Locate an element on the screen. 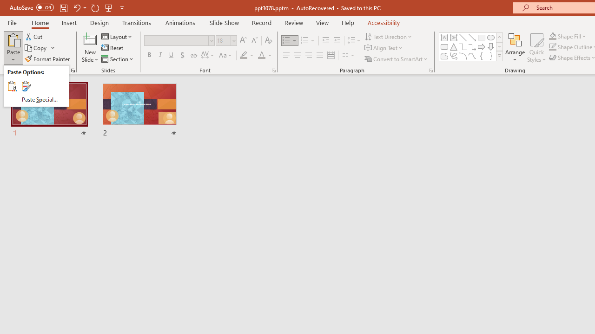 This screenshot has height=334, width=595. Arc is located at coordinates (463, 56).